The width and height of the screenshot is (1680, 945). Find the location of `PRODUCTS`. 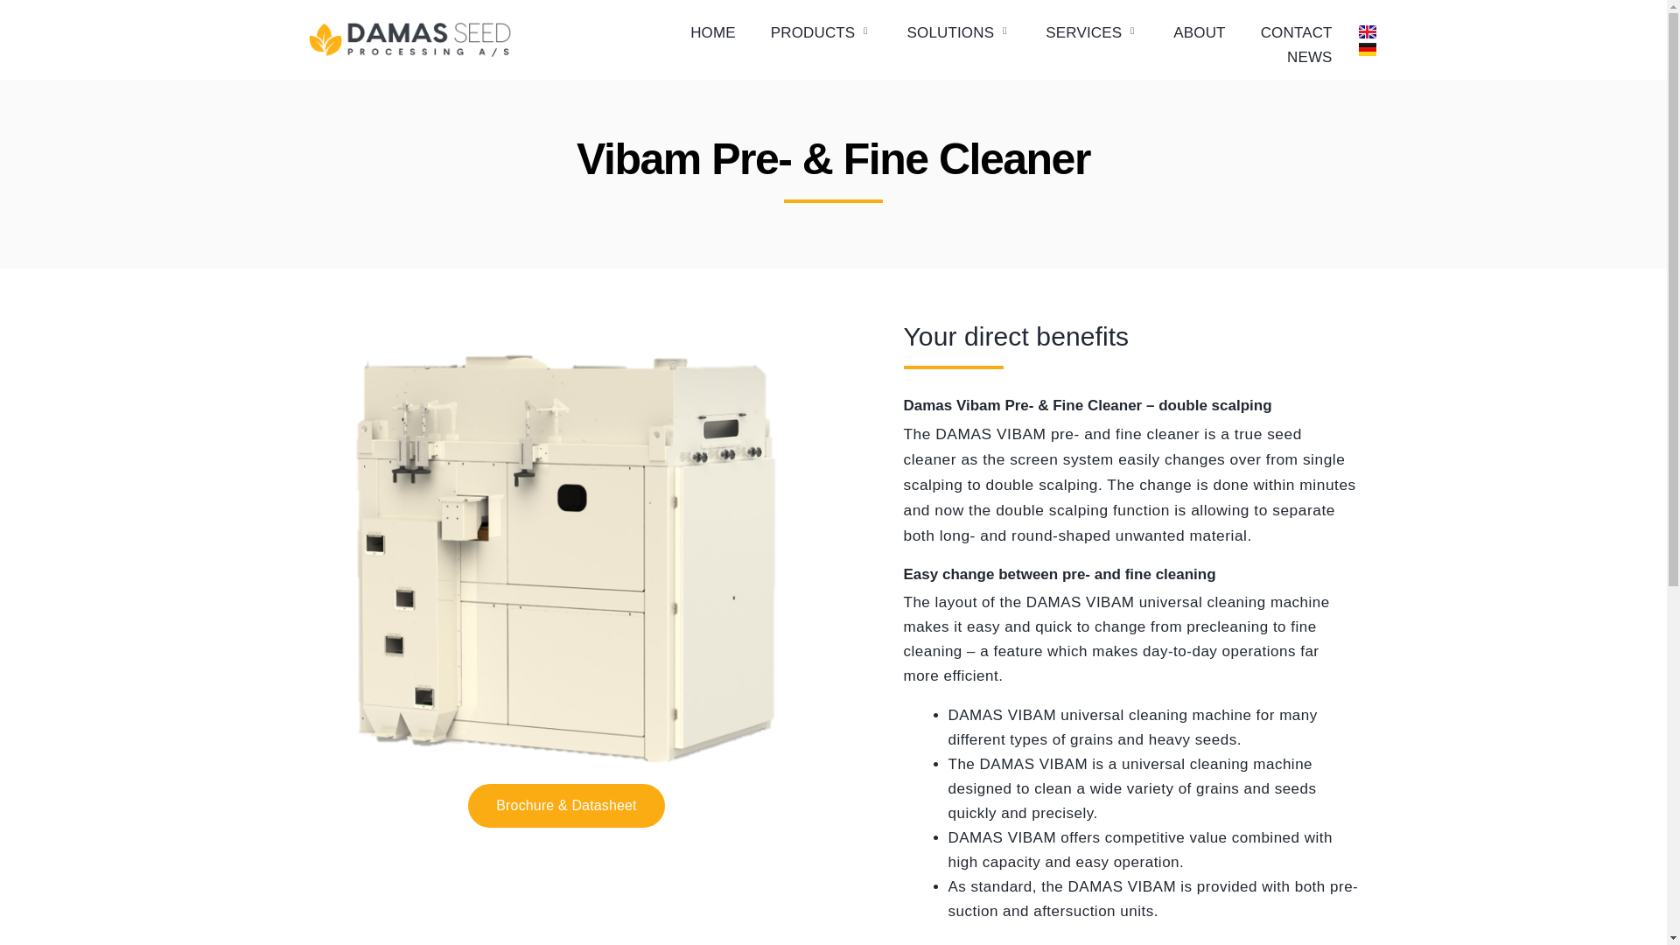

PRODUCTS is located at coordinates (821, 32).